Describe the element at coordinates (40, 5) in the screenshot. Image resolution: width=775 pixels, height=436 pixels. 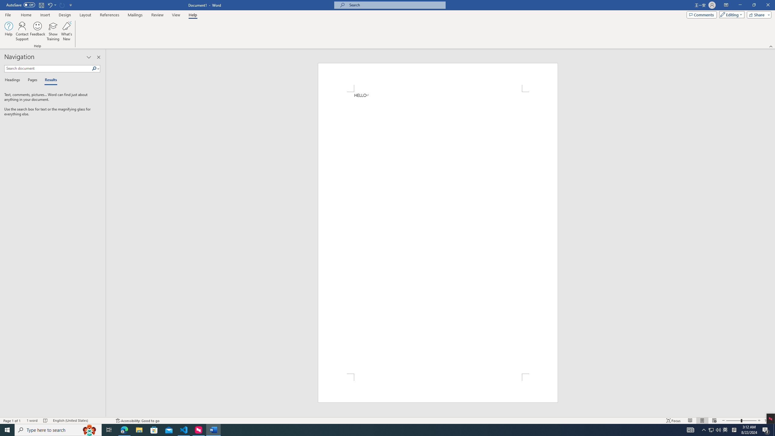
I see `Quick Access Toolbar` at that location.